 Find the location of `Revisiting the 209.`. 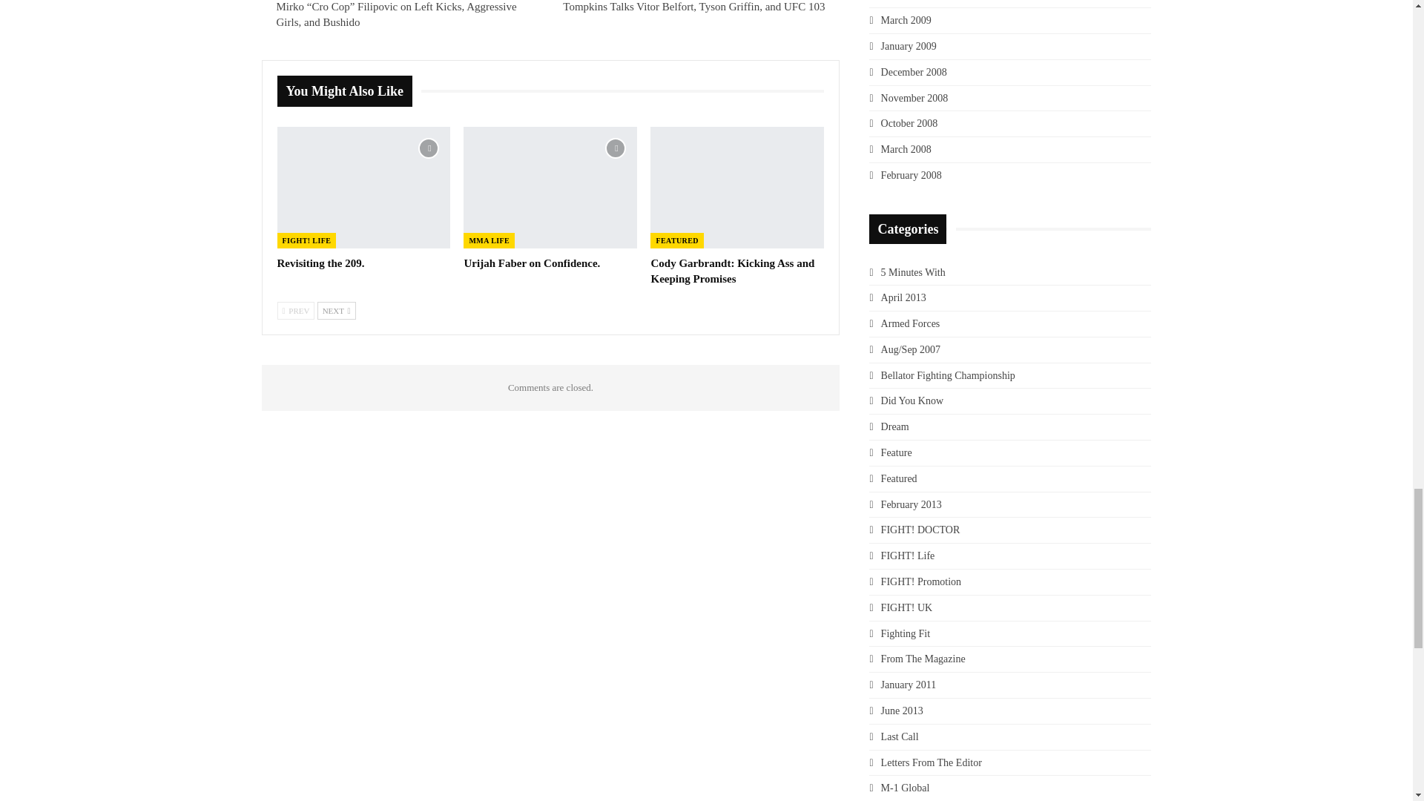

Revisiting the 209. is located at coordinates (320, 263).